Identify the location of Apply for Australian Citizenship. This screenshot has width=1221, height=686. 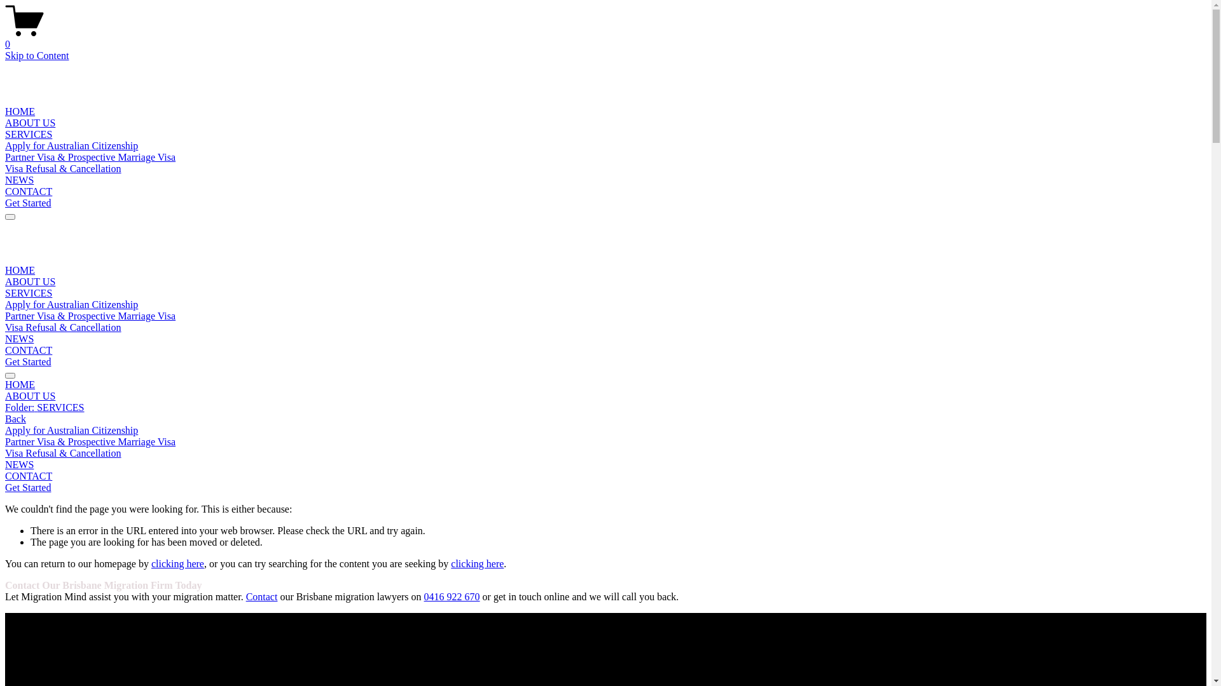
(71, 305).